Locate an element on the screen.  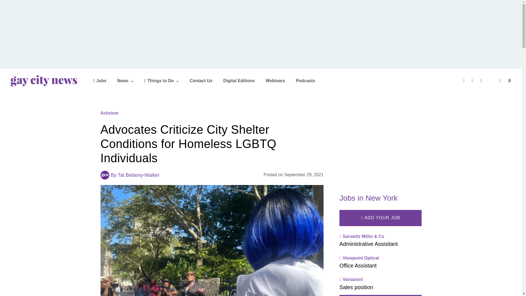
News is located at coordinates (125, 81).